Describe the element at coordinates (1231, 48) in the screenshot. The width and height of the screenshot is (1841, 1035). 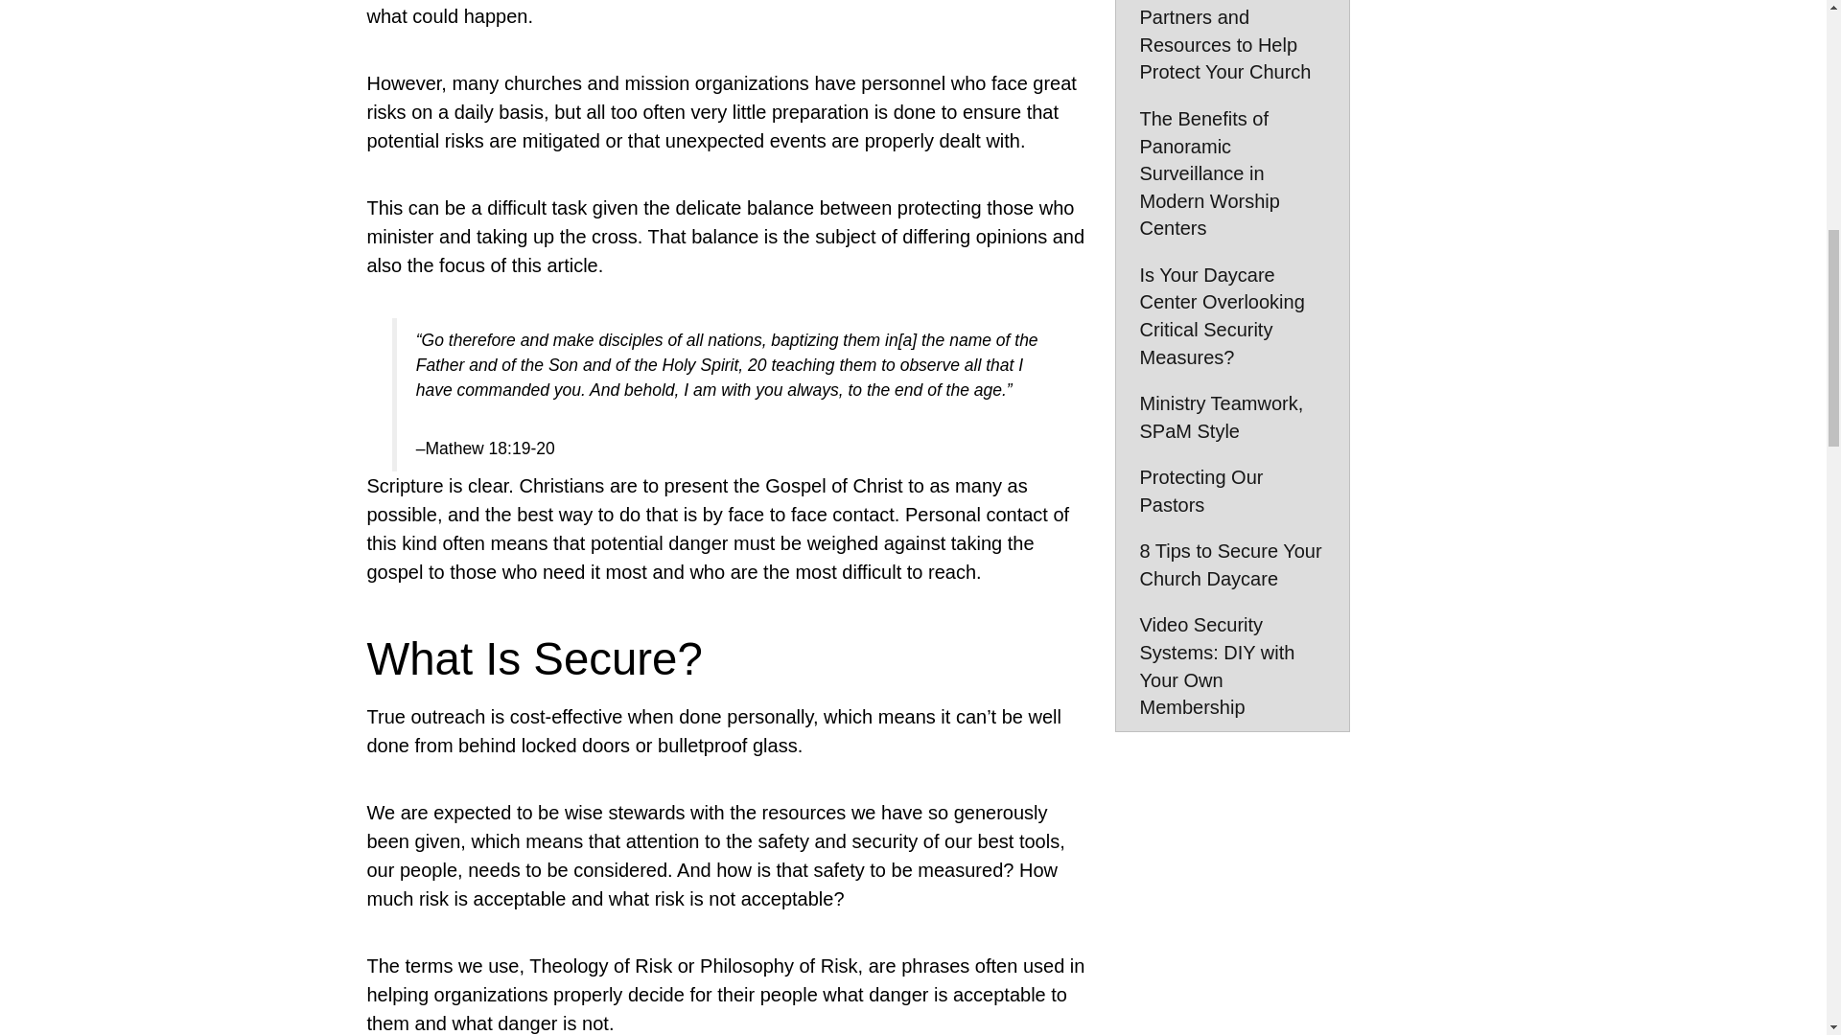
I see `Partners and Resources to Help Protect Your Church` at that location.